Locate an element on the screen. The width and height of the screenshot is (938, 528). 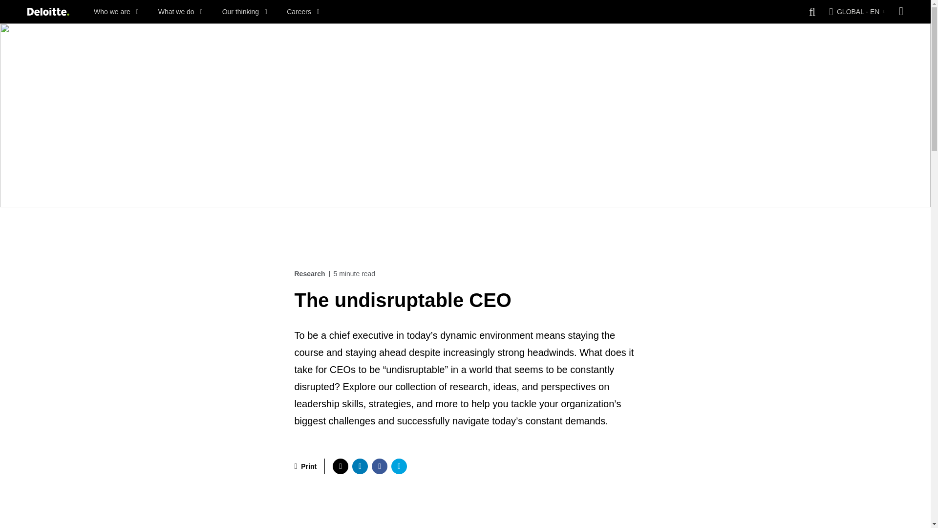
share via linkedin is located at coordinates (360, 466).